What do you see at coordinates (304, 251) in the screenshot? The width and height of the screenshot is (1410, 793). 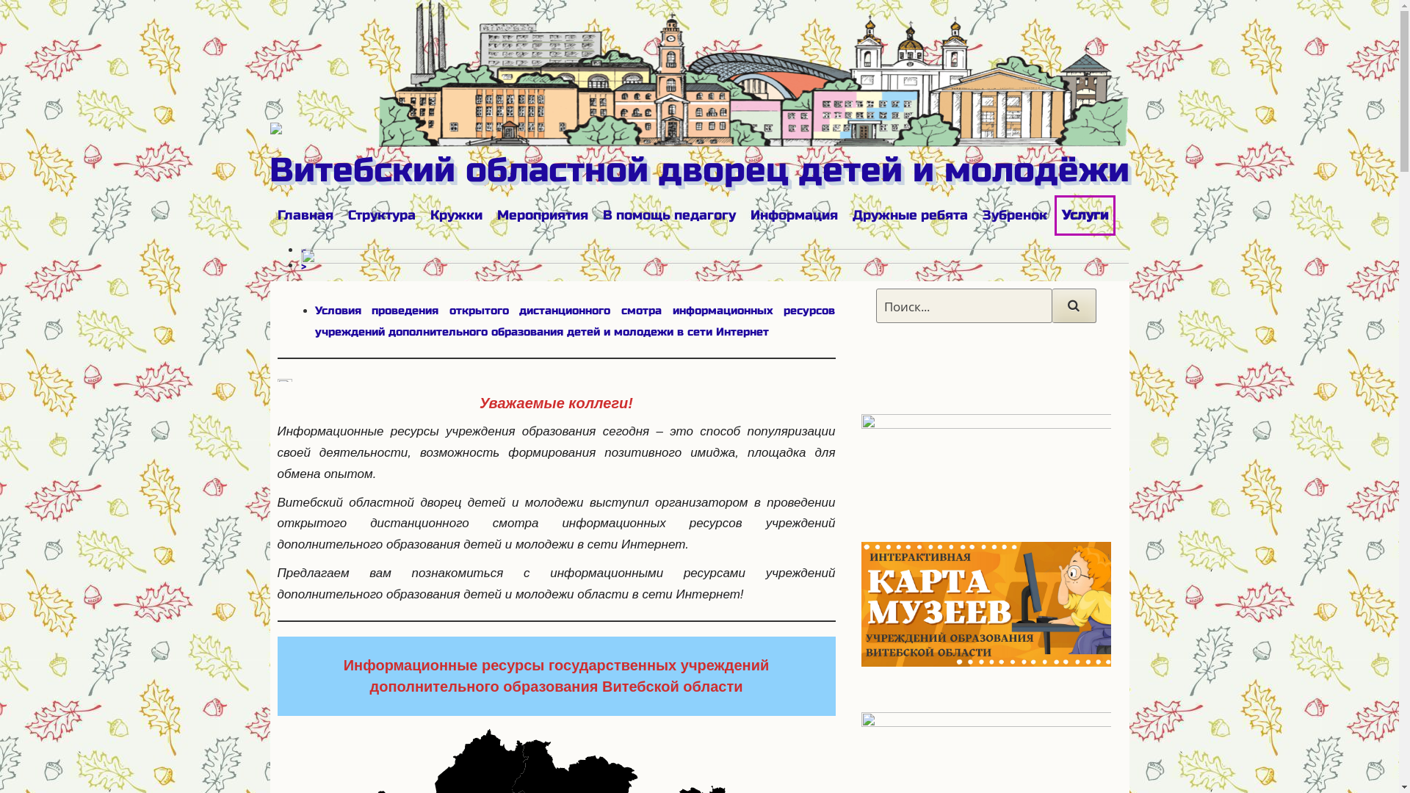 I see `<` at bounding box center [304, 251].